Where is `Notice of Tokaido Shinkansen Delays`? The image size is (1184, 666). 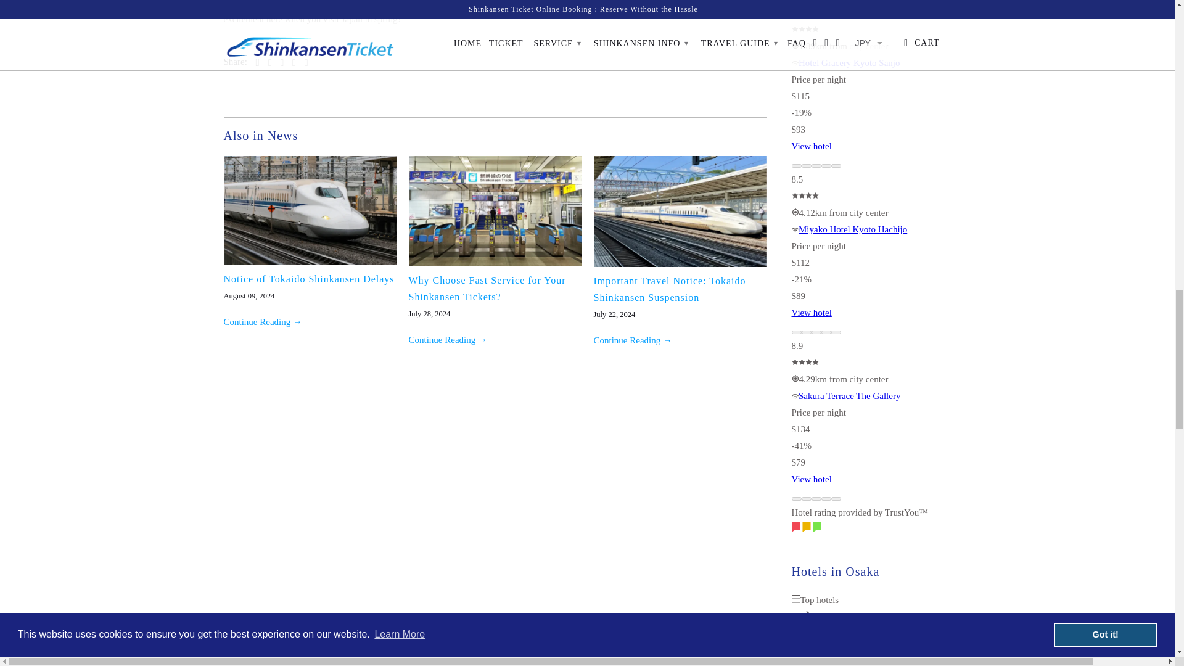 Notice of Tokaido Shinkansen Delays is located at coordinates (263, 322).